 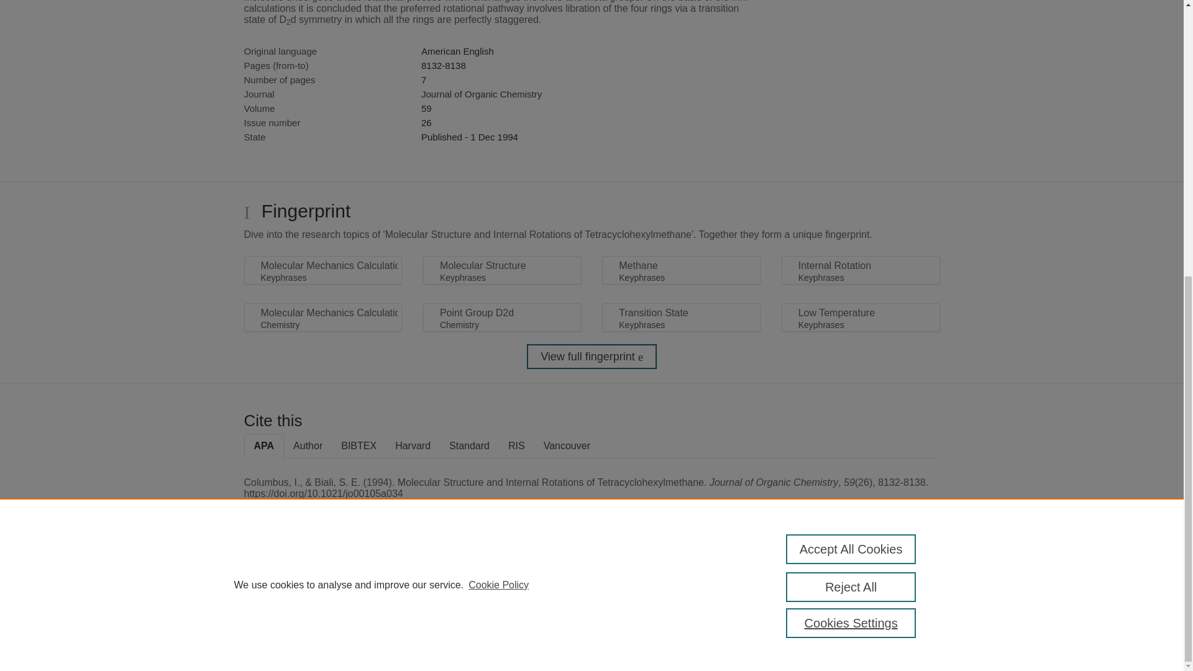 What do you see at coordinates (323, 580) in the screenshot?
I see `Scopus` at bounding box center [323, 580].